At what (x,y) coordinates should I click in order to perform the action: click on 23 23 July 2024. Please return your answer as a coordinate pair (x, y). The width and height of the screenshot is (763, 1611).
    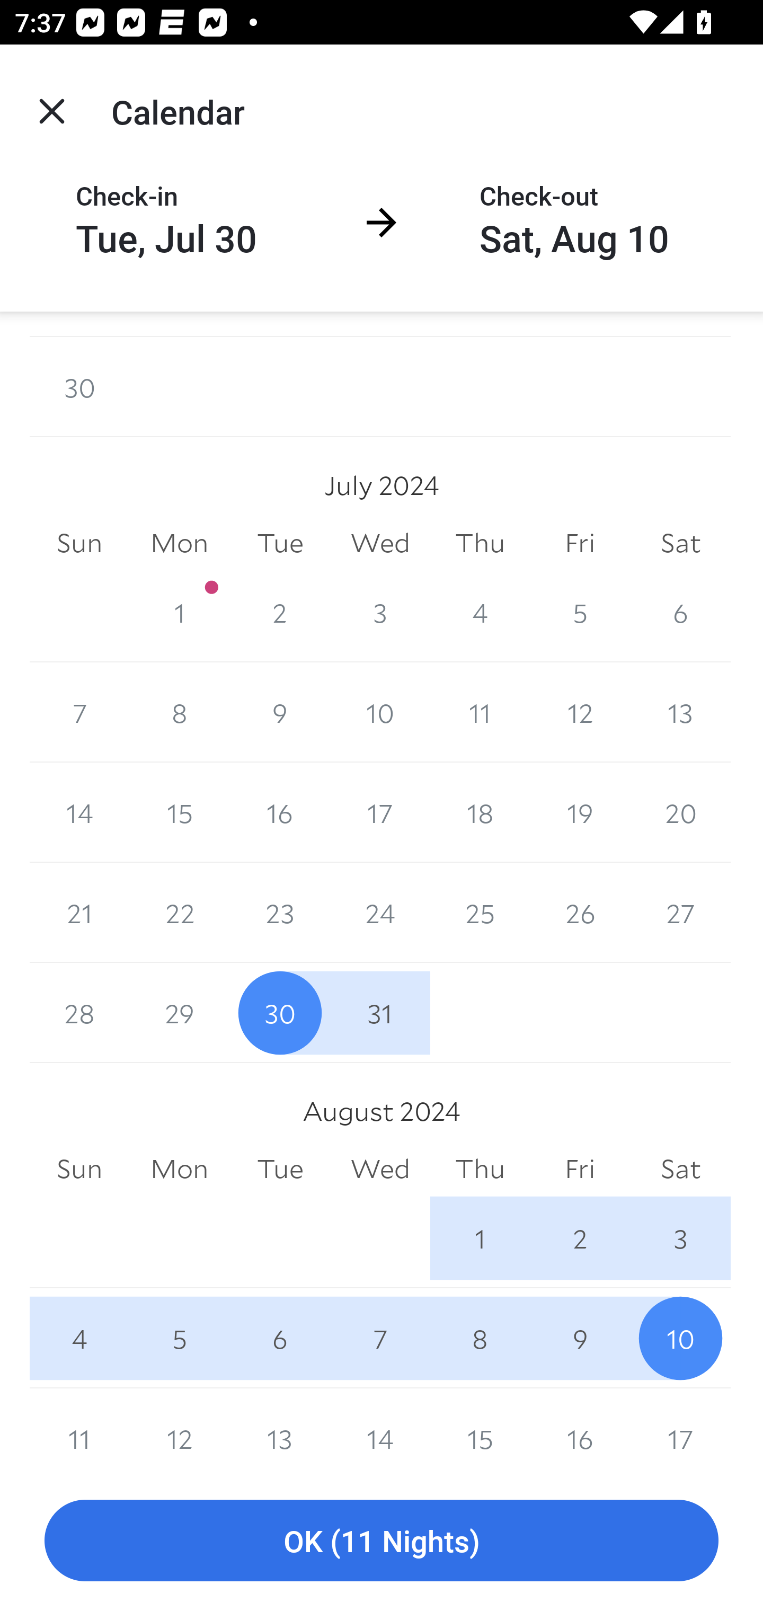
    Looking at the image, I should click on (280, 913).